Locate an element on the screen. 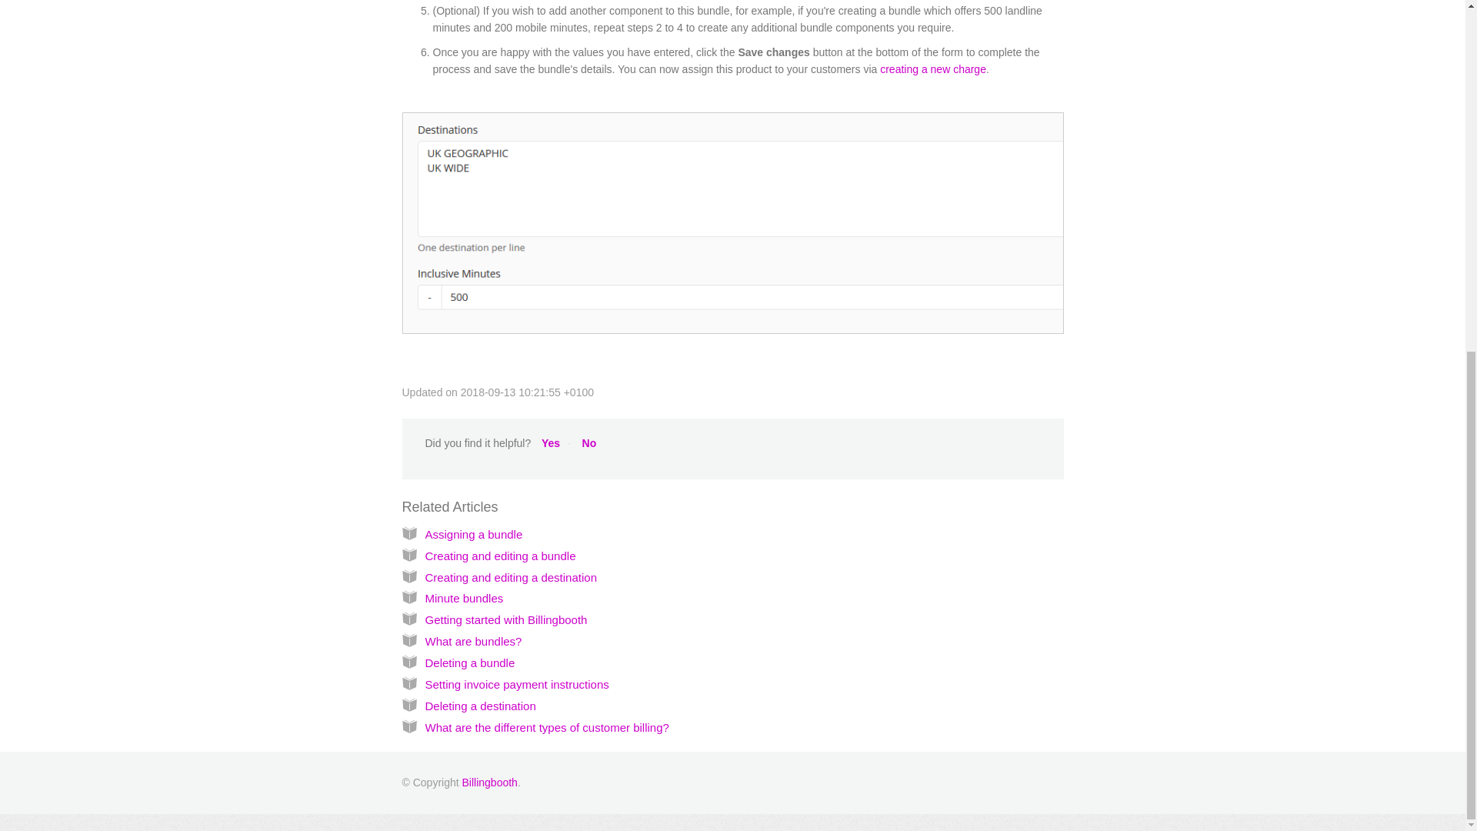 The height and width of the screenshot is (831, 1477). Getting started with Billingbooth is located at coordinates (505, 620).